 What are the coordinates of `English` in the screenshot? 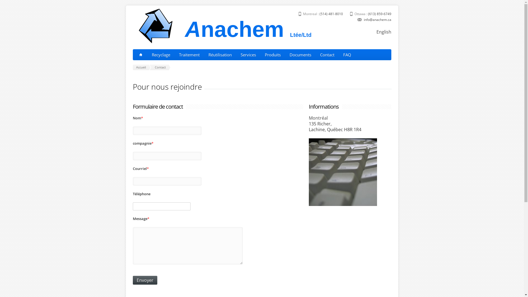 It's located at (384, 32).